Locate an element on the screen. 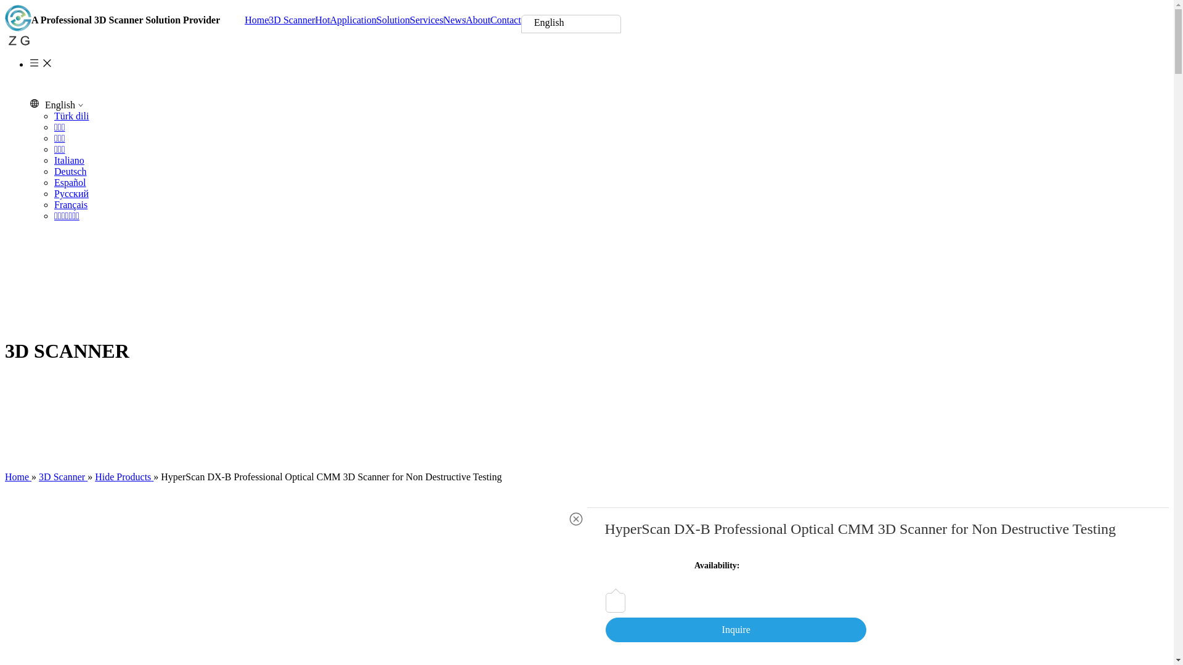 The height and width of the screenshot is (665, 1183). Services is located at coordinates (426, 20).